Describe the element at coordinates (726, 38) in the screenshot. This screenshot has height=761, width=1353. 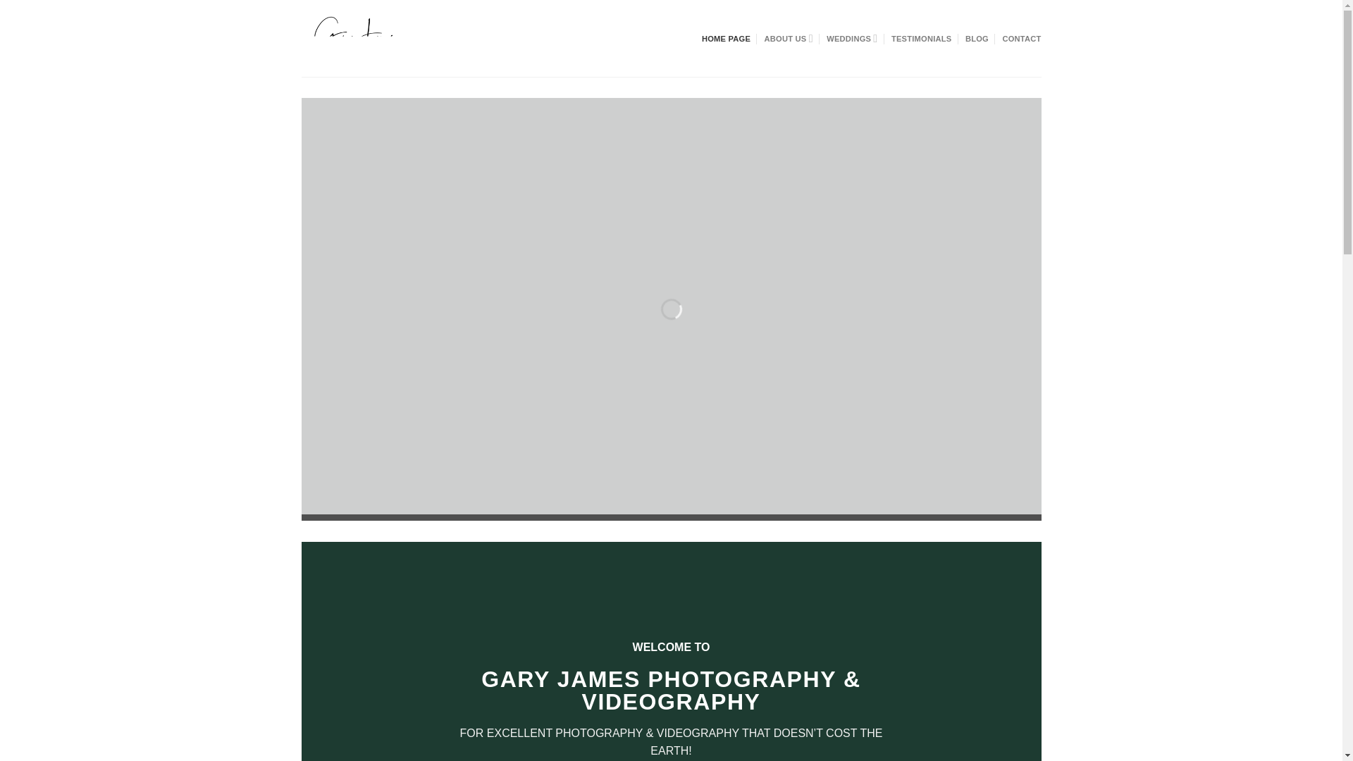
I see `HOME PAGE` at that location.